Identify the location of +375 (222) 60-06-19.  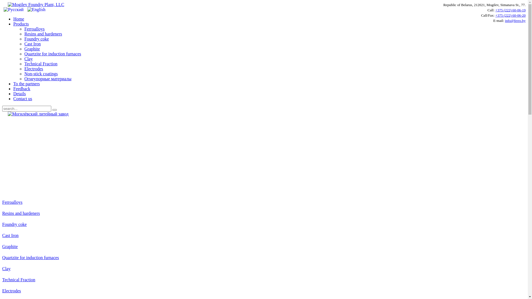
(510, 10).